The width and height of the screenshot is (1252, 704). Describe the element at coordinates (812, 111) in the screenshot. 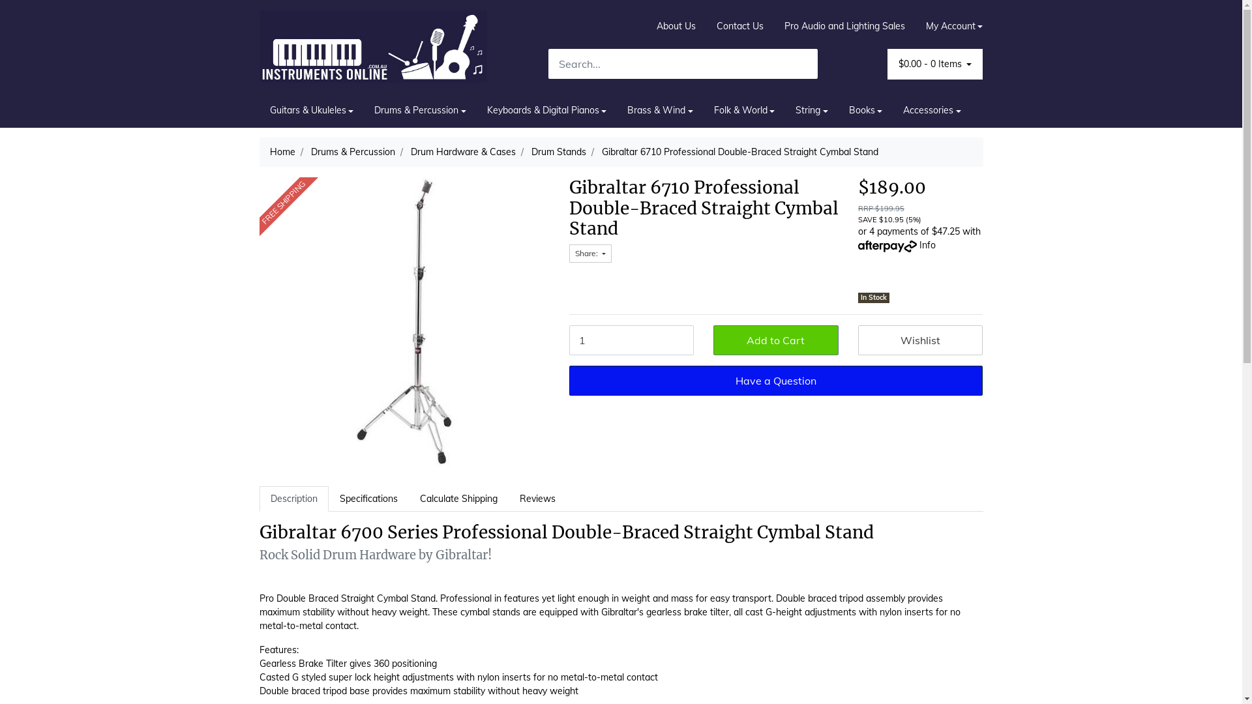

I see `String` at that location.